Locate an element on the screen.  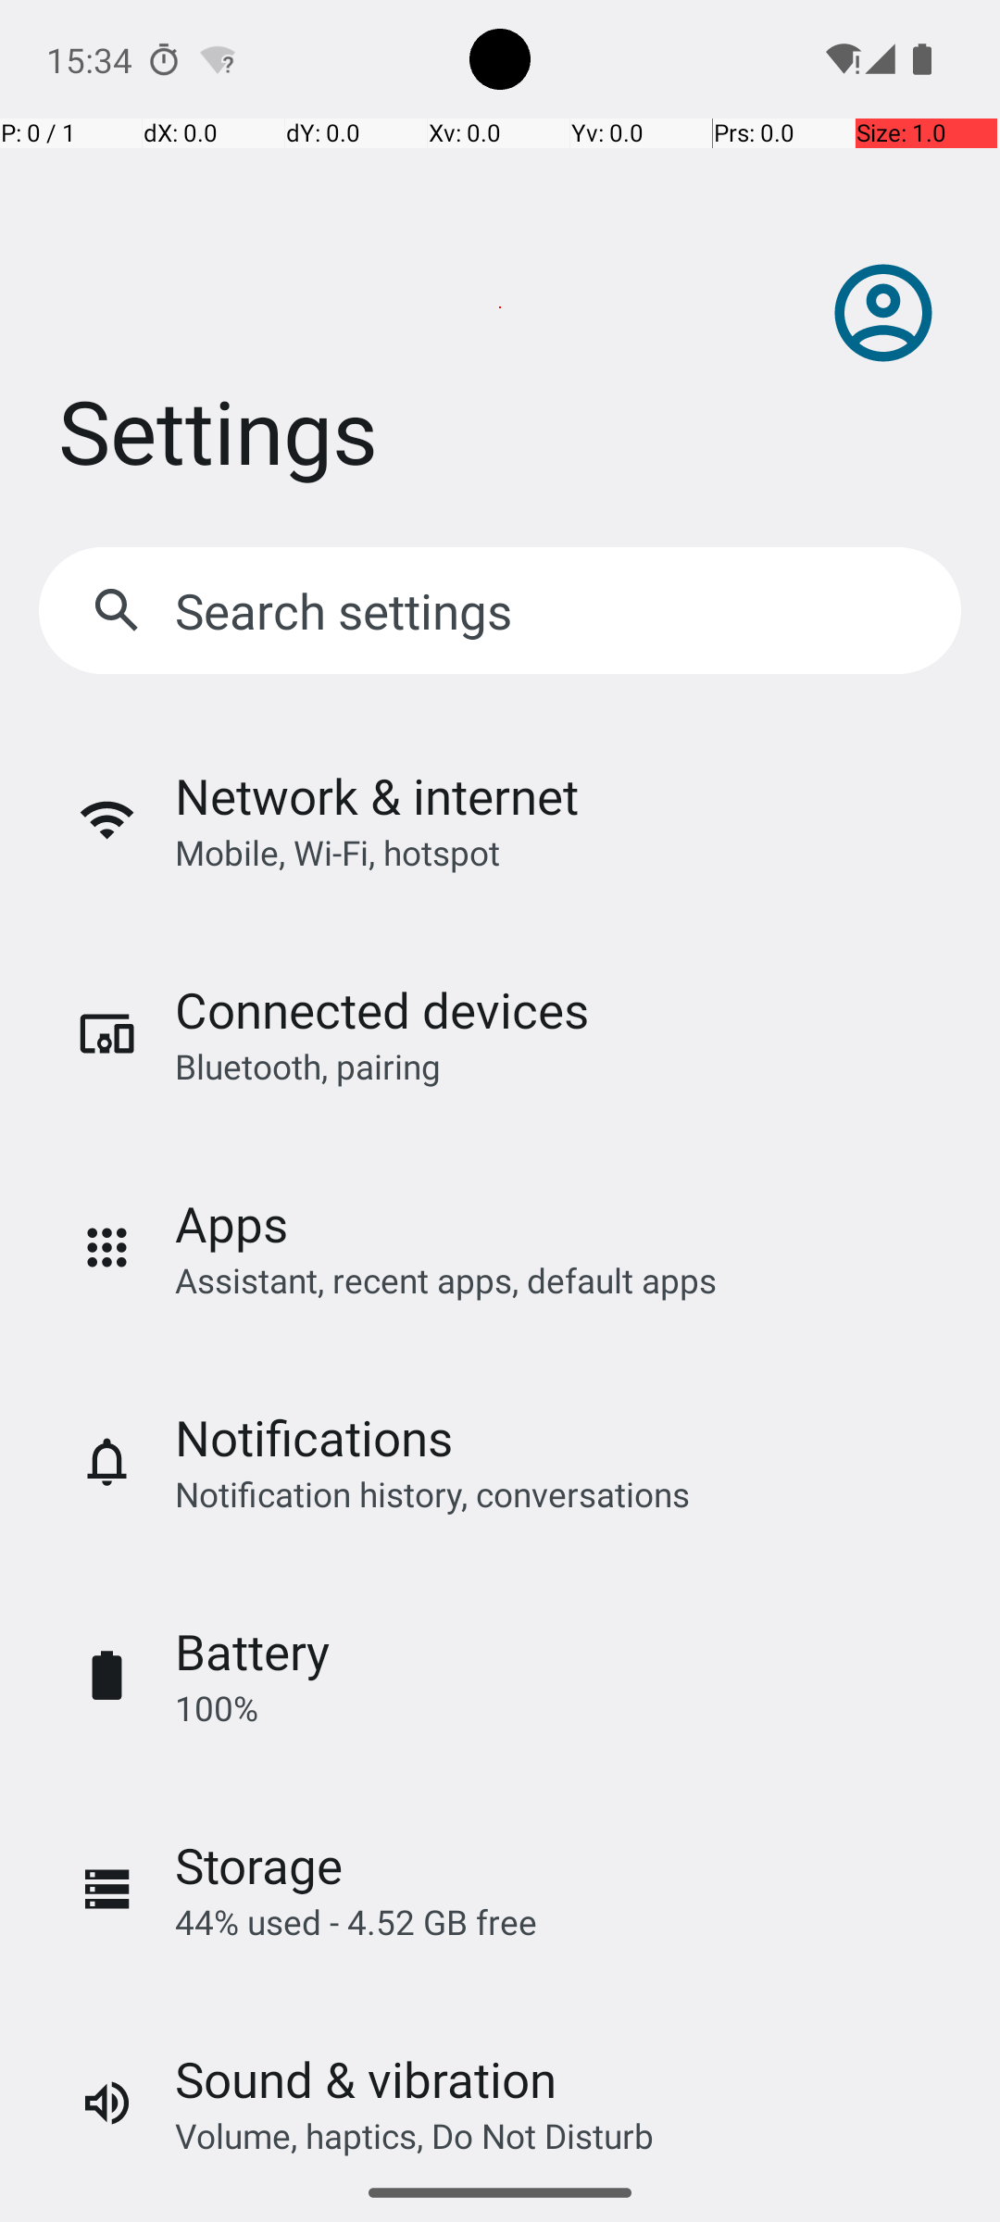
Profile picture, double tap to open Google Account is located at coordinates (883, 313).